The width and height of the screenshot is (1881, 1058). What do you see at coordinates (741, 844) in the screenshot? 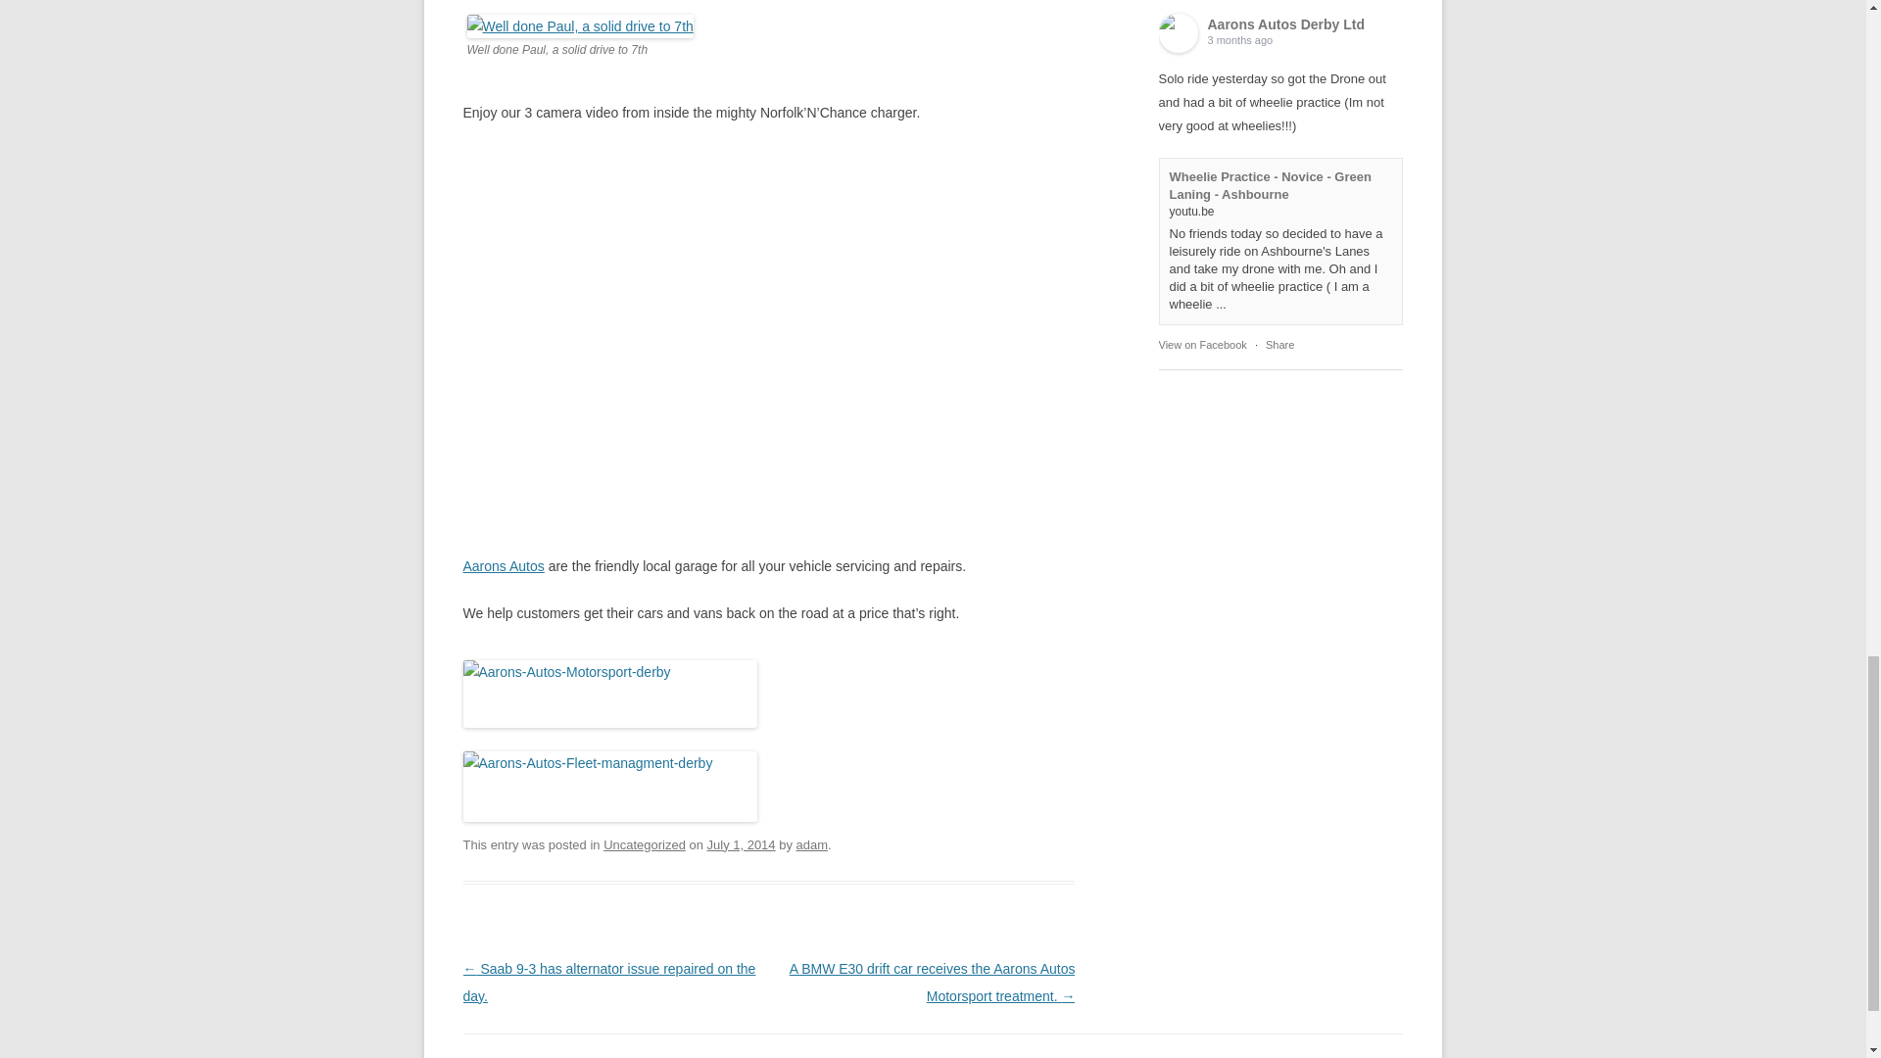
I see `12:46 pm` at bounding box center [741, 844].